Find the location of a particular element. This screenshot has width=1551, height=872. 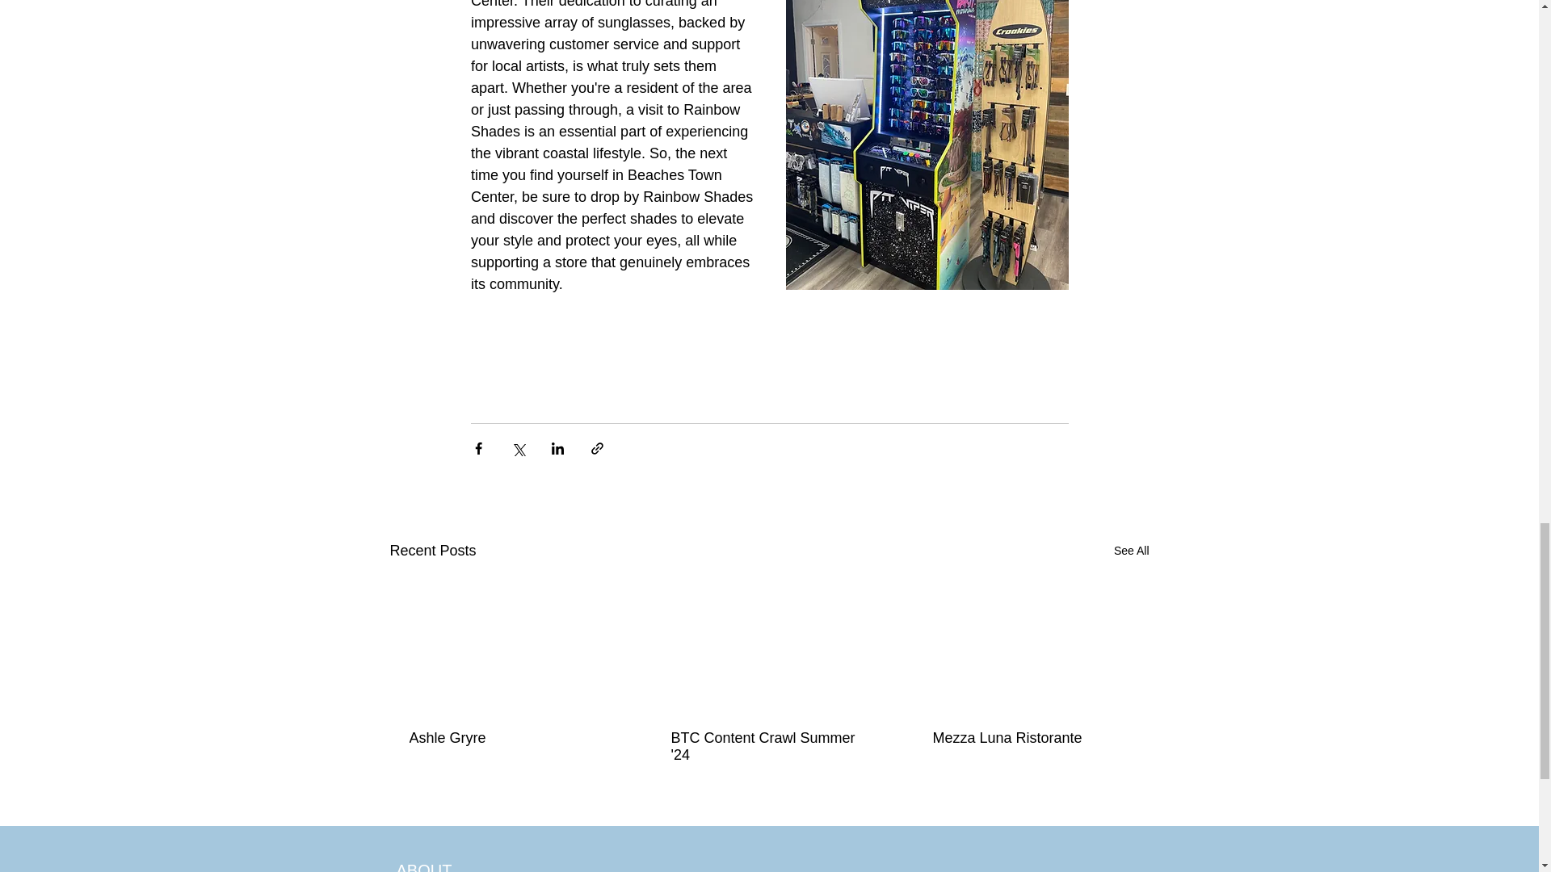

BTC Content Crawl Summer '24 is located at coordinates (767, 746).